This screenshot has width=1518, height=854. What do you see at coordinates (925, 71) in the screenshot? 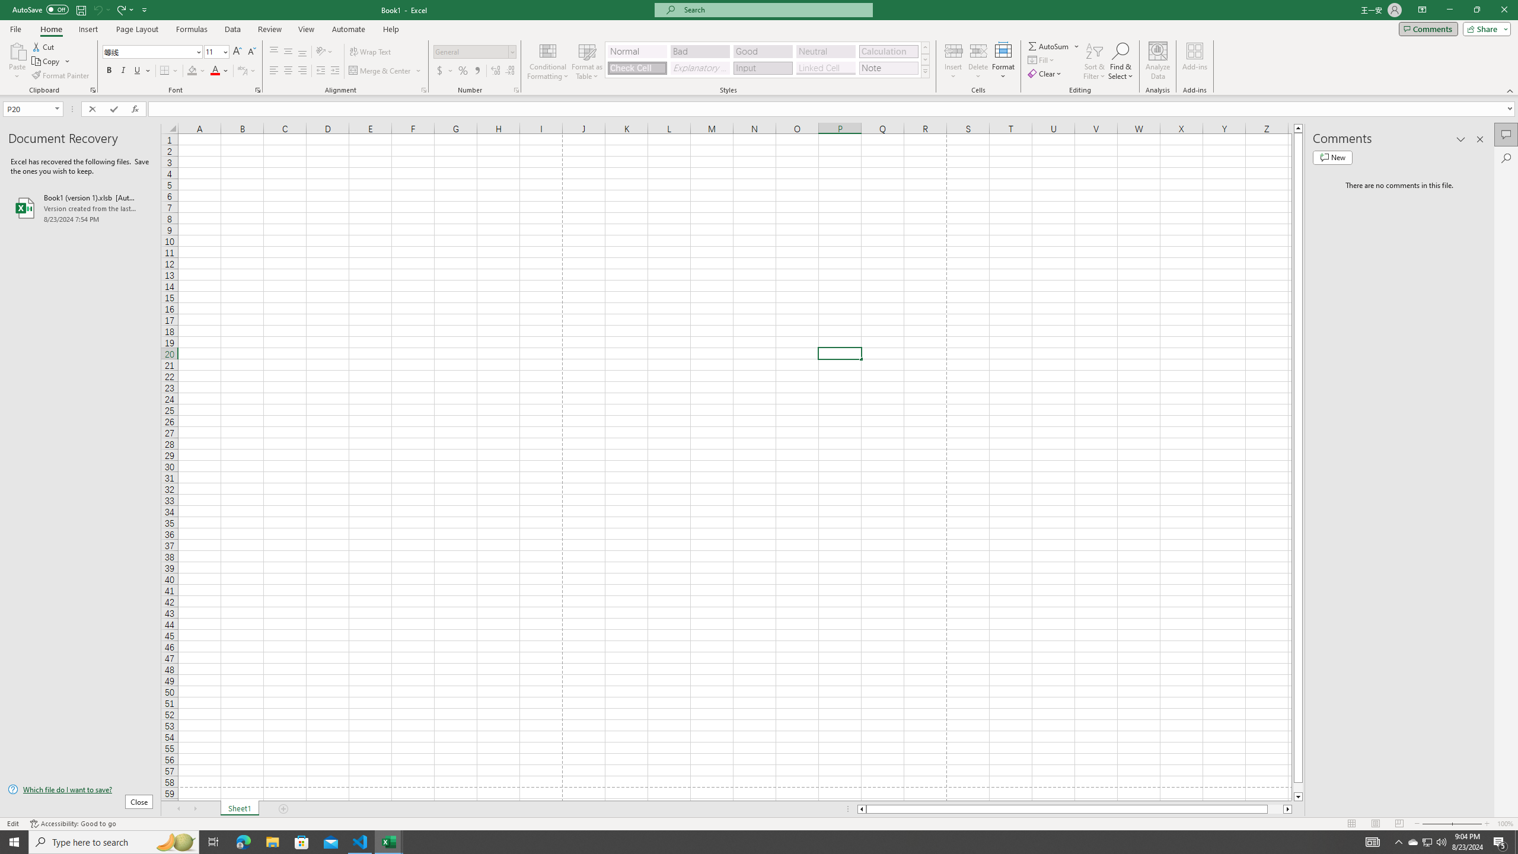
I see `Cell Styles` at bounding box center [925, 71].